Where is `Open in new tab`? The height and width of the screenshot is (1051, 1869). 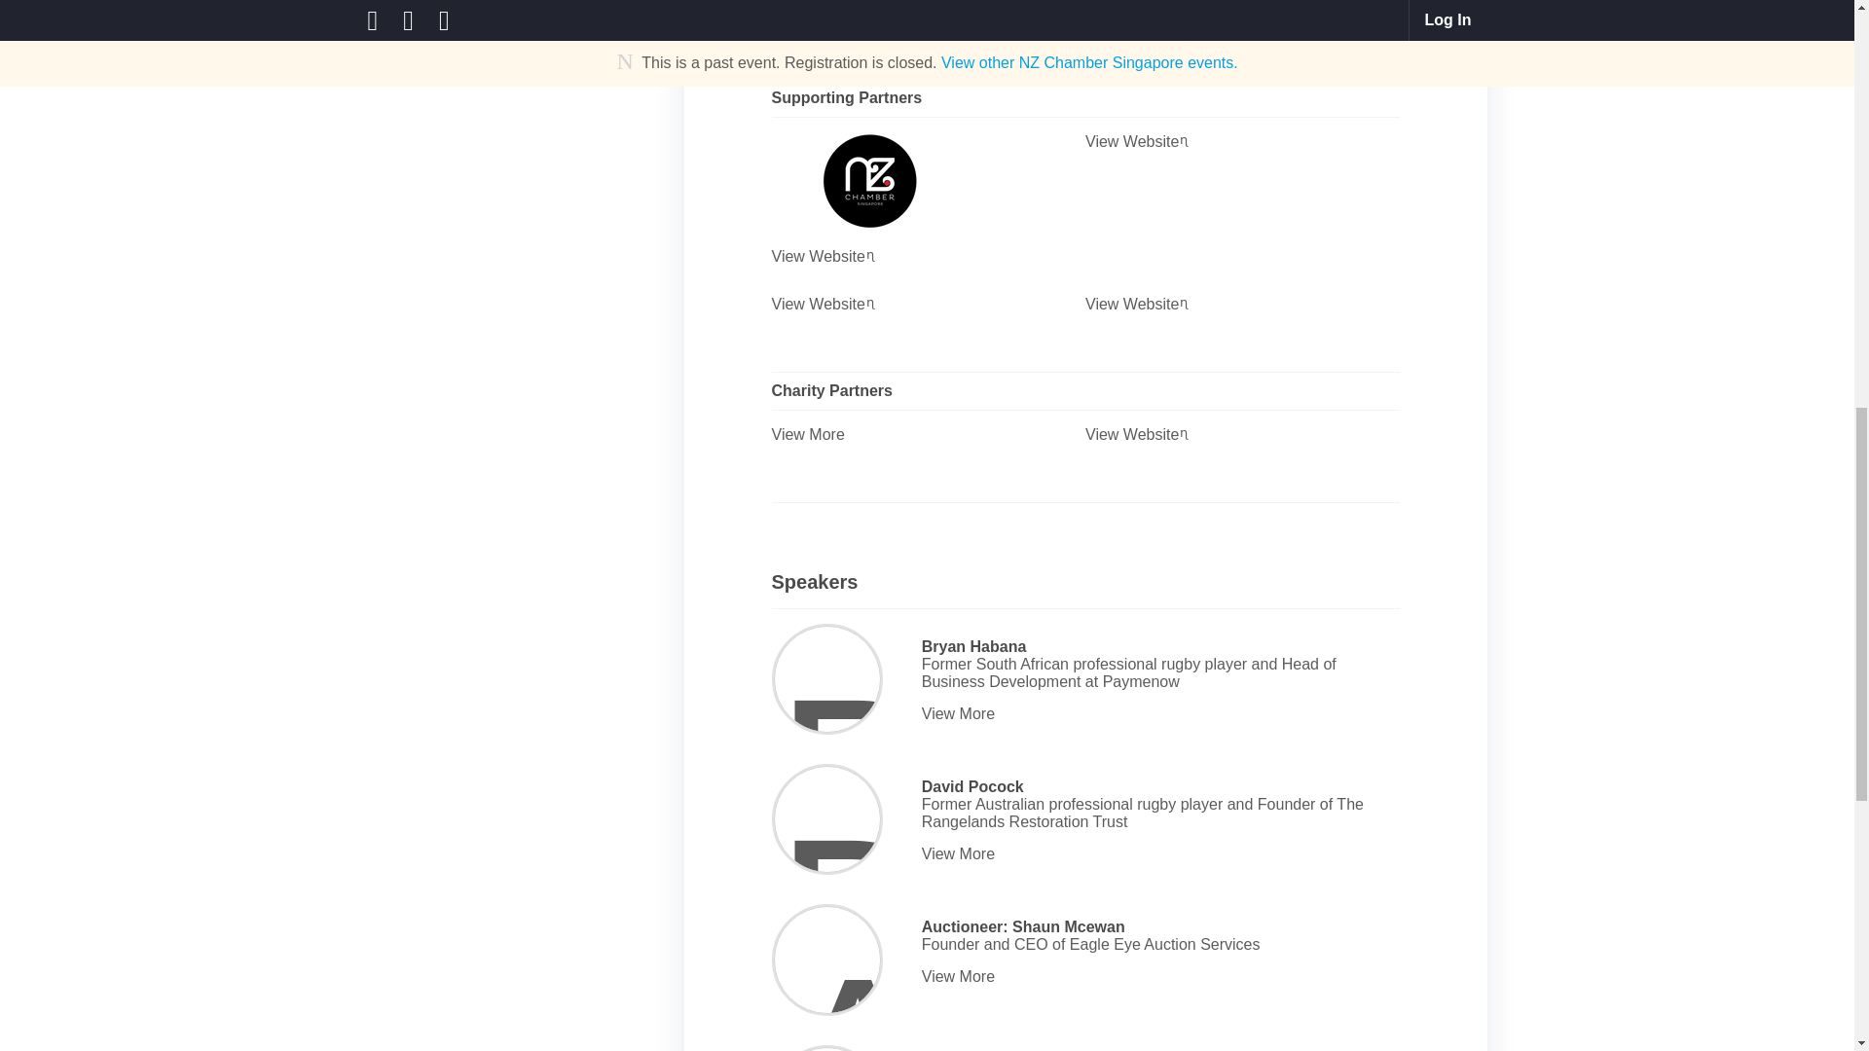
Open in new tab is located at coordinates (1186, 10).